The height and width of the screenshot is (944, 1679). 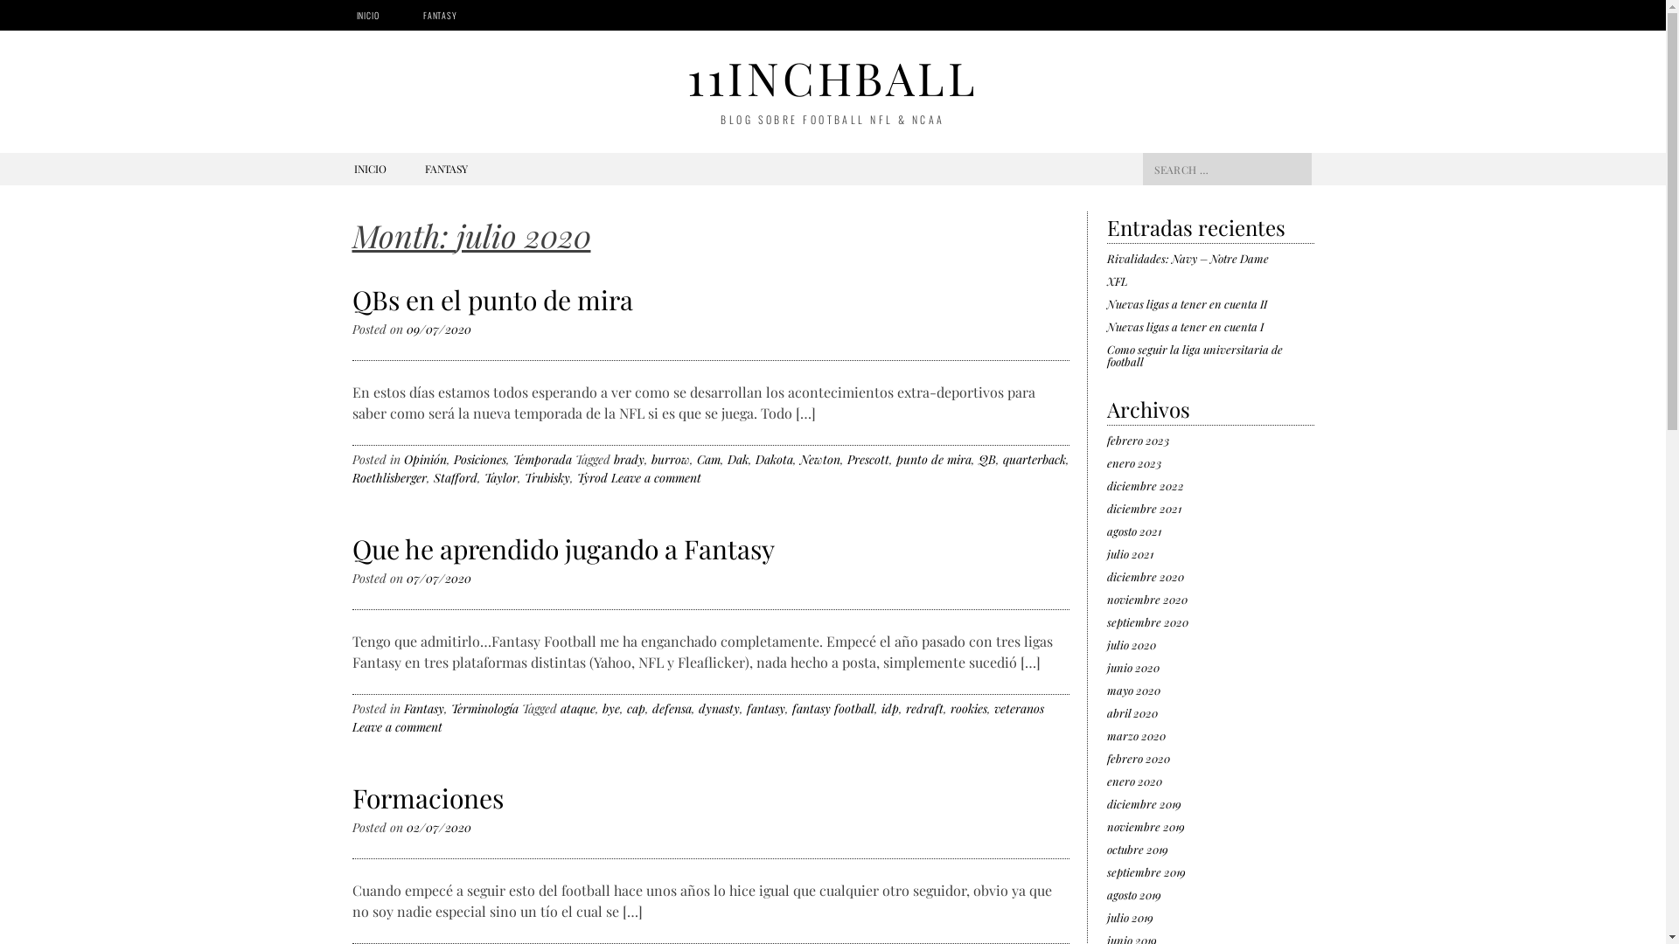 What do you see at coordinates (1146, 486) in the screenshot?
I see `diciembre 2022` at bounding box center [1146, 486].